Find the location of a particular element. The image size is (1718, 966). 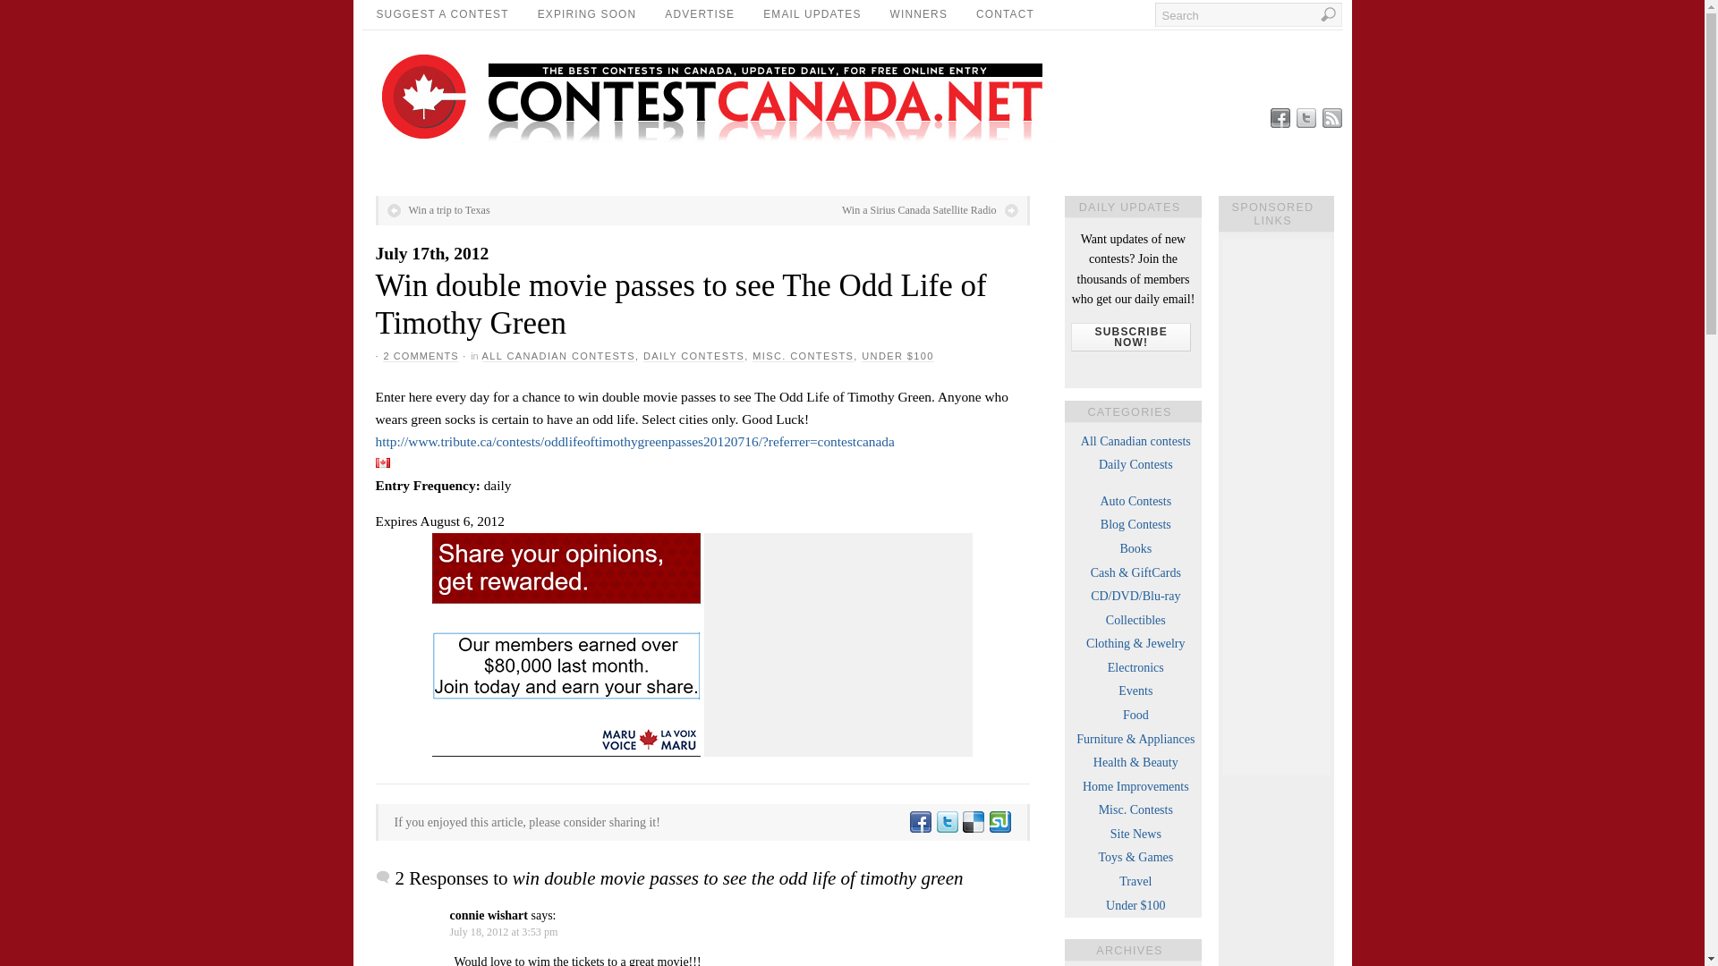

July 18, 2012 at 3:53 pm is located at coordinates (503, 931).